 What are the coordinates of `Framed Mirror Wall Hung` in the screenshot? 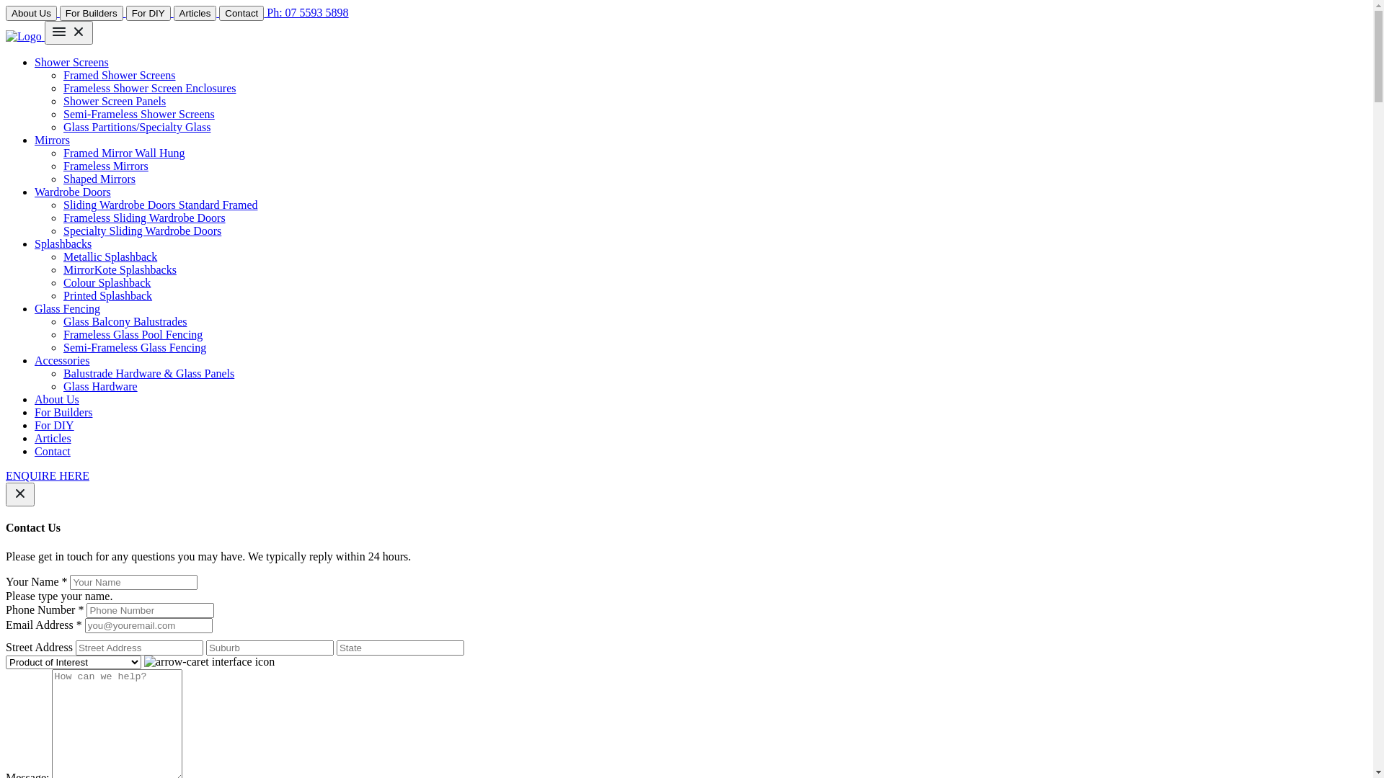 It's located at (124, 153).